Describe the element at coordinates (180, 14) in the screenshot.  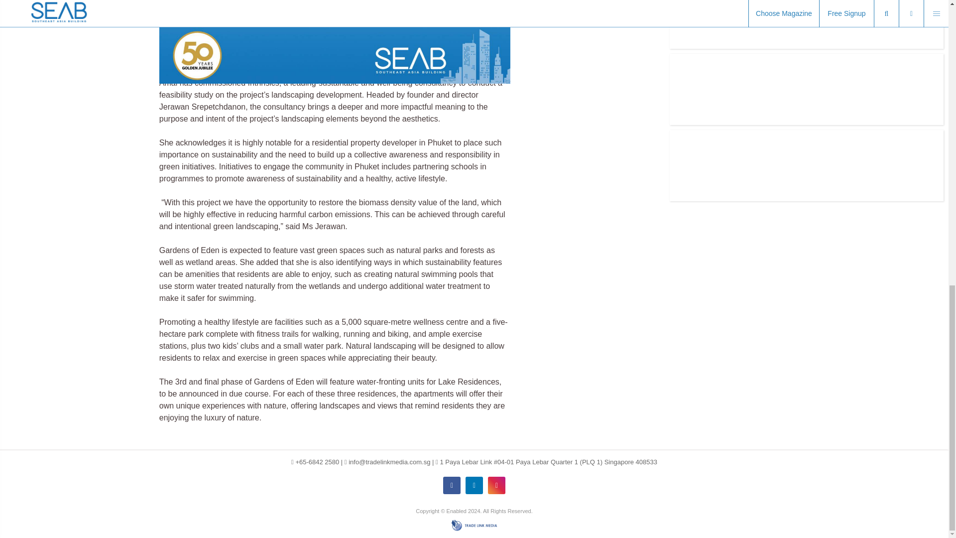
I see `Amal Group` at that location.